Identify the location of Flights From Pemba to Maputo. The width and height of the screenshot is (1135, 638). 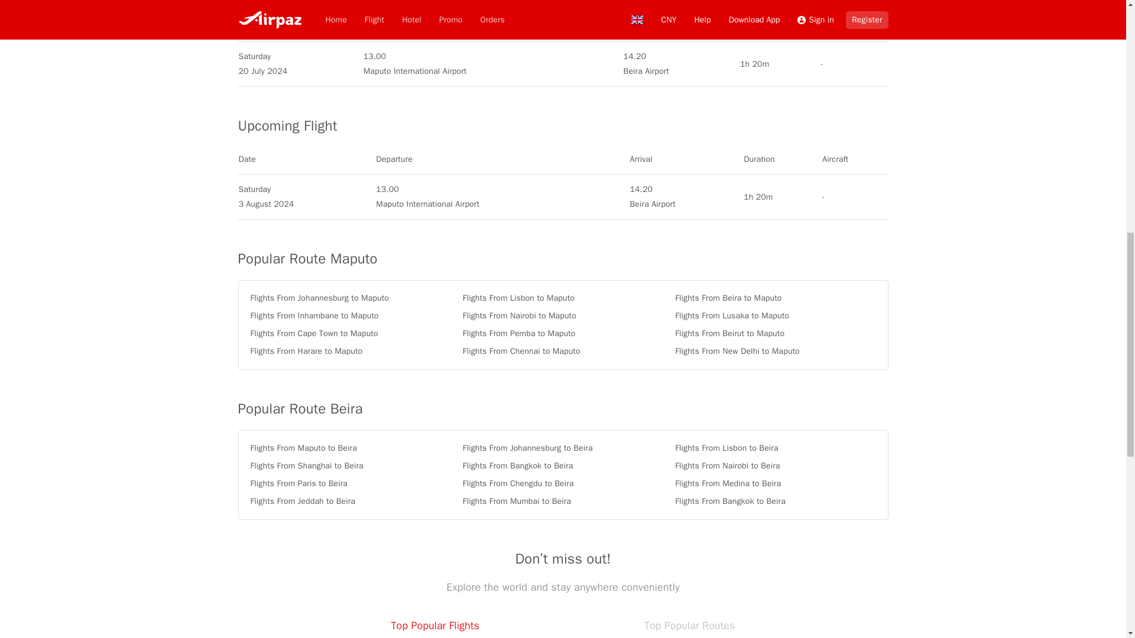
(563, 333).